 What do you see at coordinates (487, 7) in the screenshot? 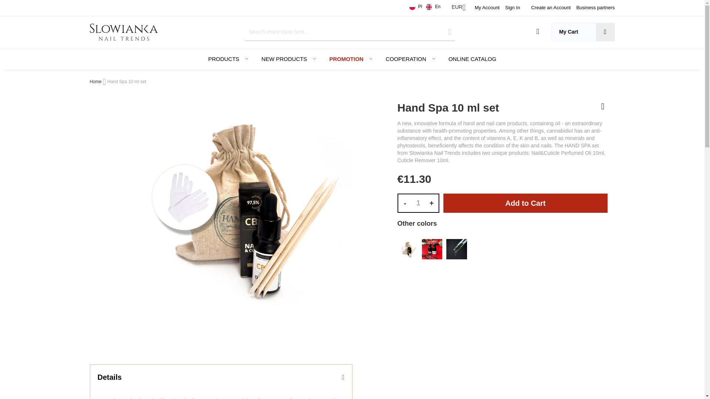
I see `My Account` at bounding box center [487, 7].